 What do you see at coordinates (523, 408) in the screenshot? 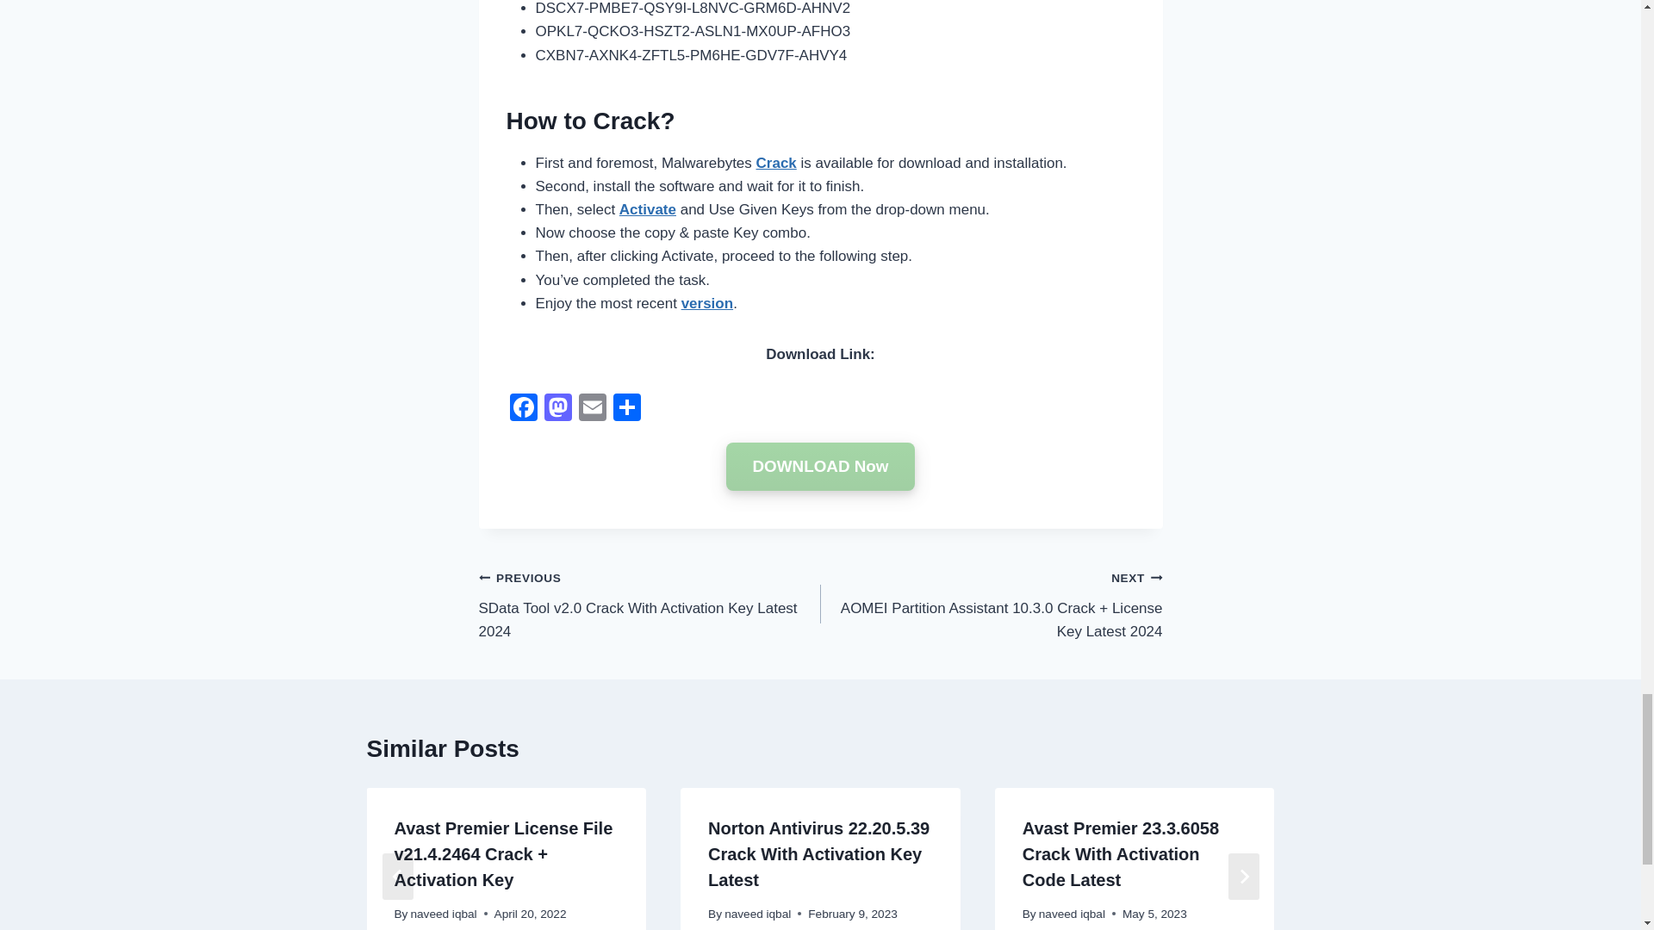
I see `Facebook` at bounding box center [523, 408].